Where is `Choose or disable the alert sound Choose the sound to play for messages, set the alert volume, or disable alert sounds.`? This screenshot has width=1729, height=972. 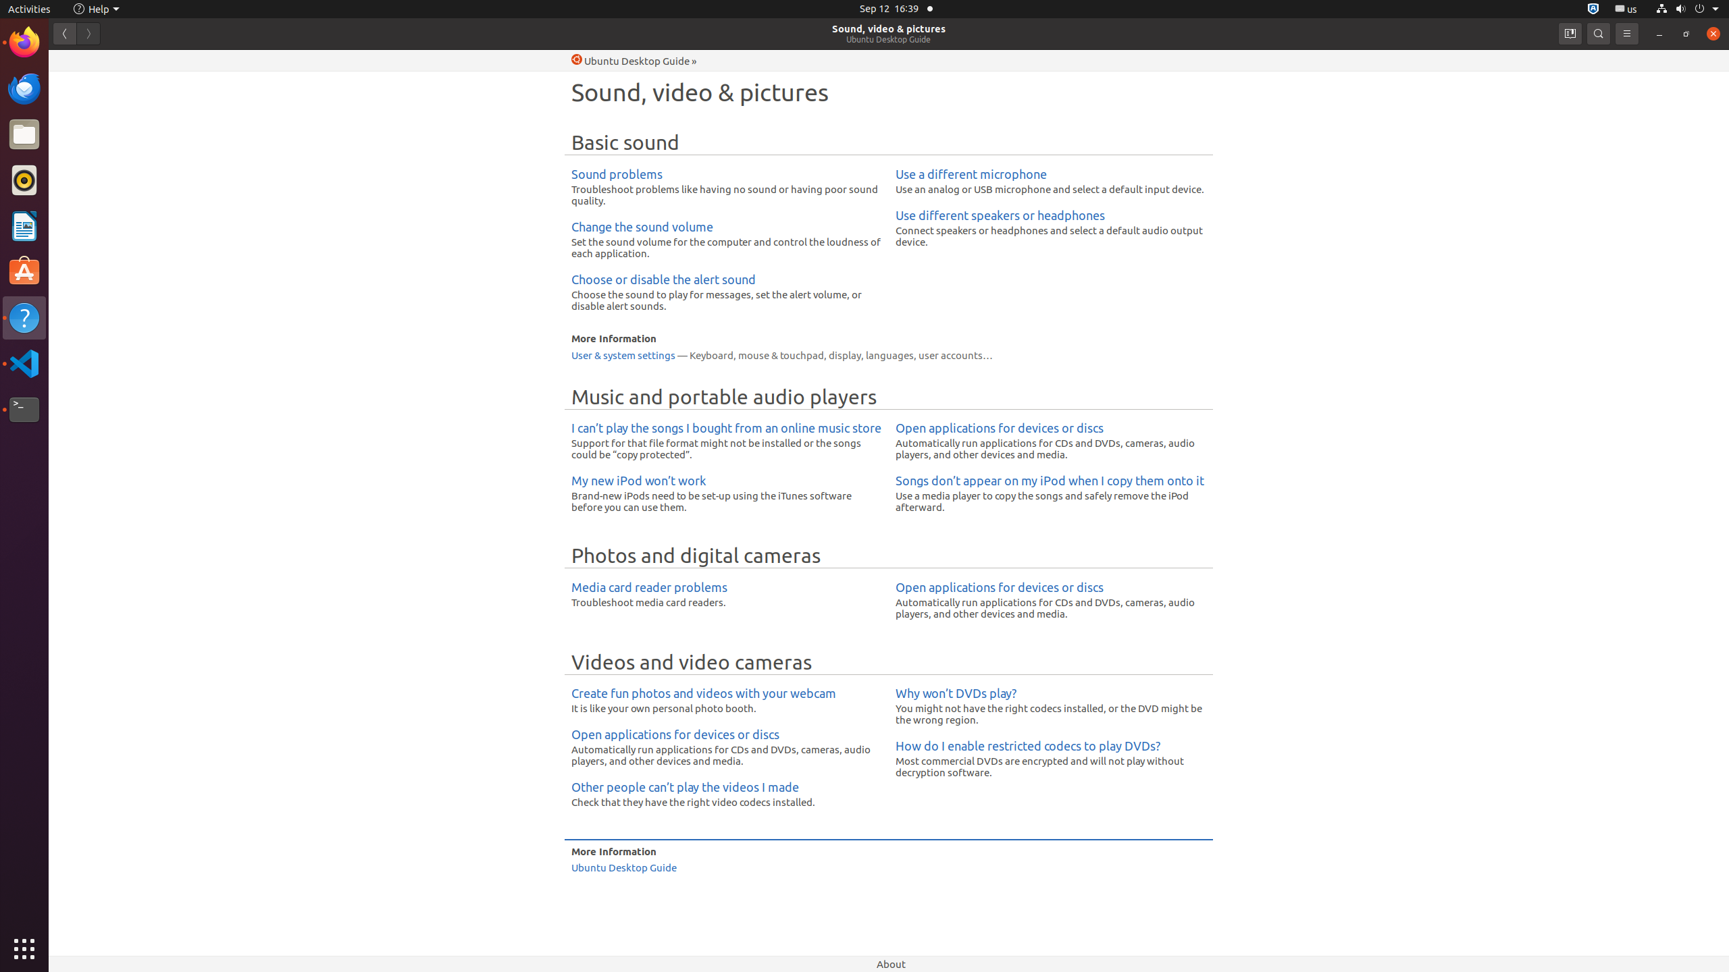
Choose or disable the alert sound Choose the sound to play for messages, set the alert volume, or disable alert sounds. is located at coordinates (727, 292).